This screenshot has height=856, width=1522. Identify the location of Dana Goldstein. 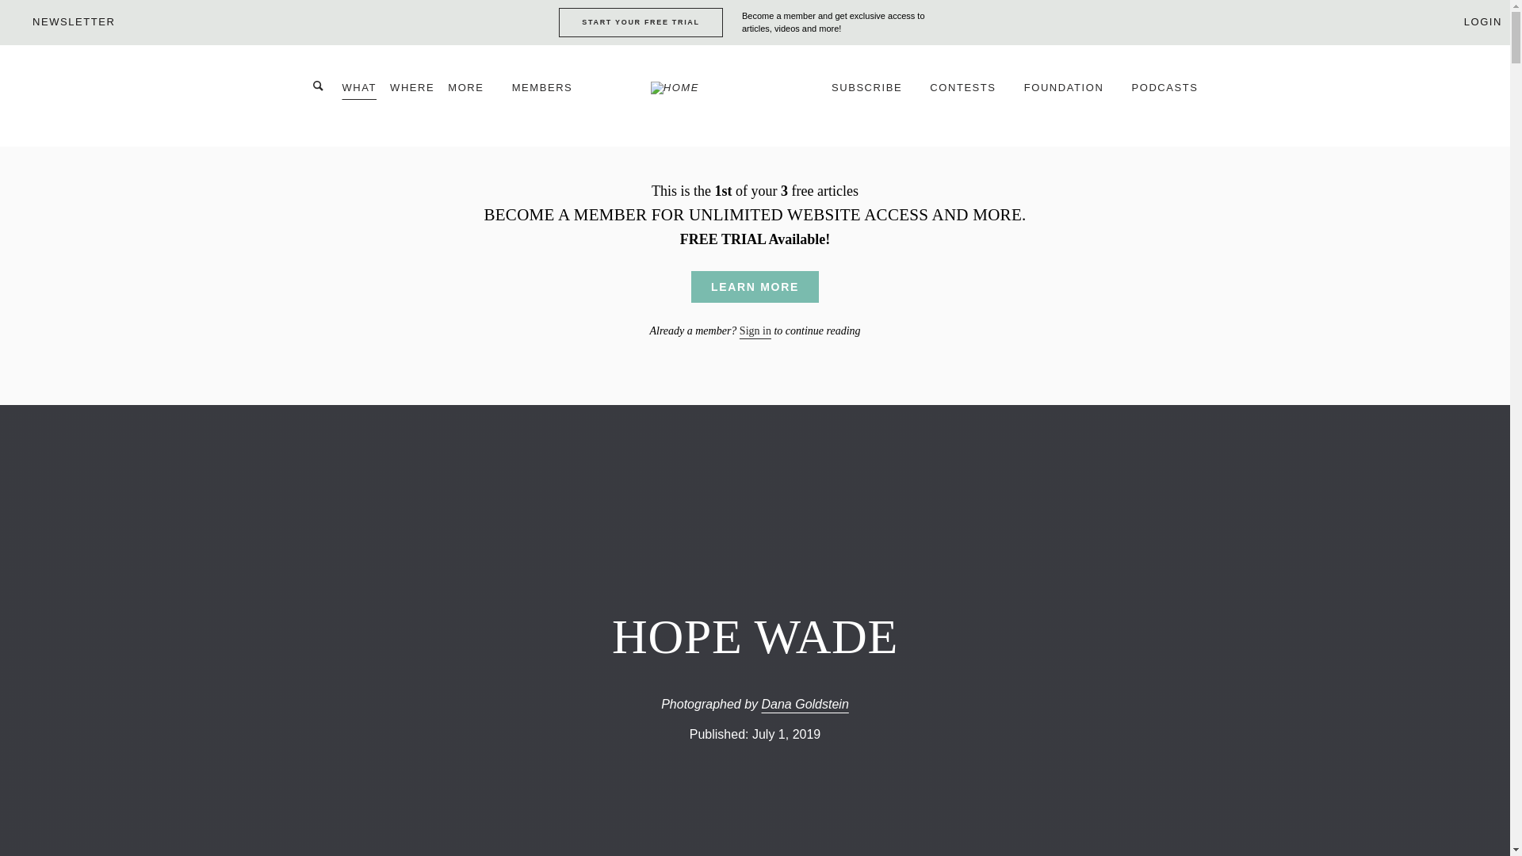
(805, 704).